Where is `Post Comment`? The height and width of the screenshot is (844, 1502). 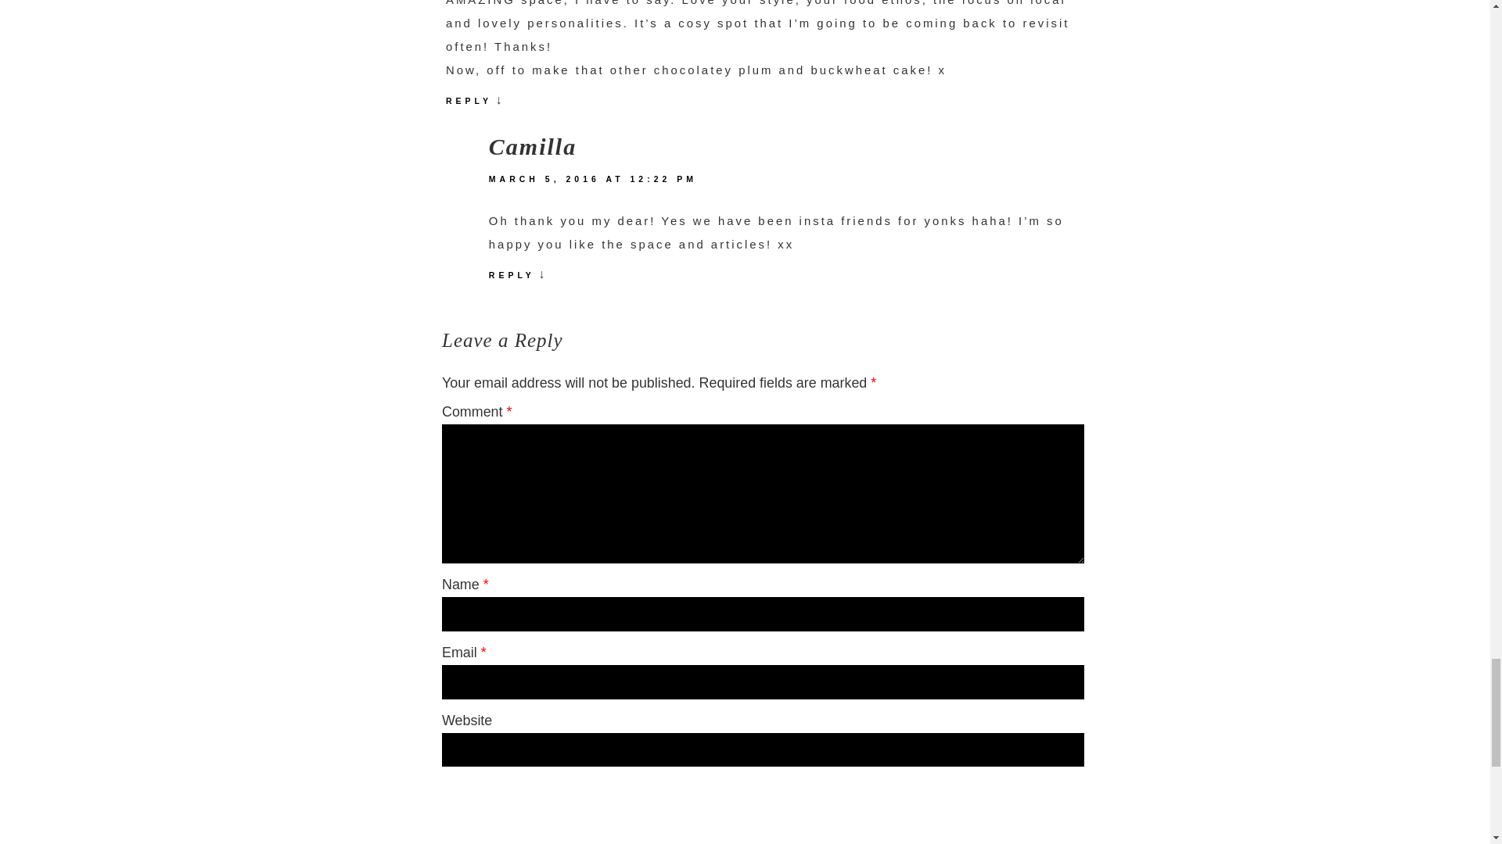 Post Comment is located at coordinates (763, 789).